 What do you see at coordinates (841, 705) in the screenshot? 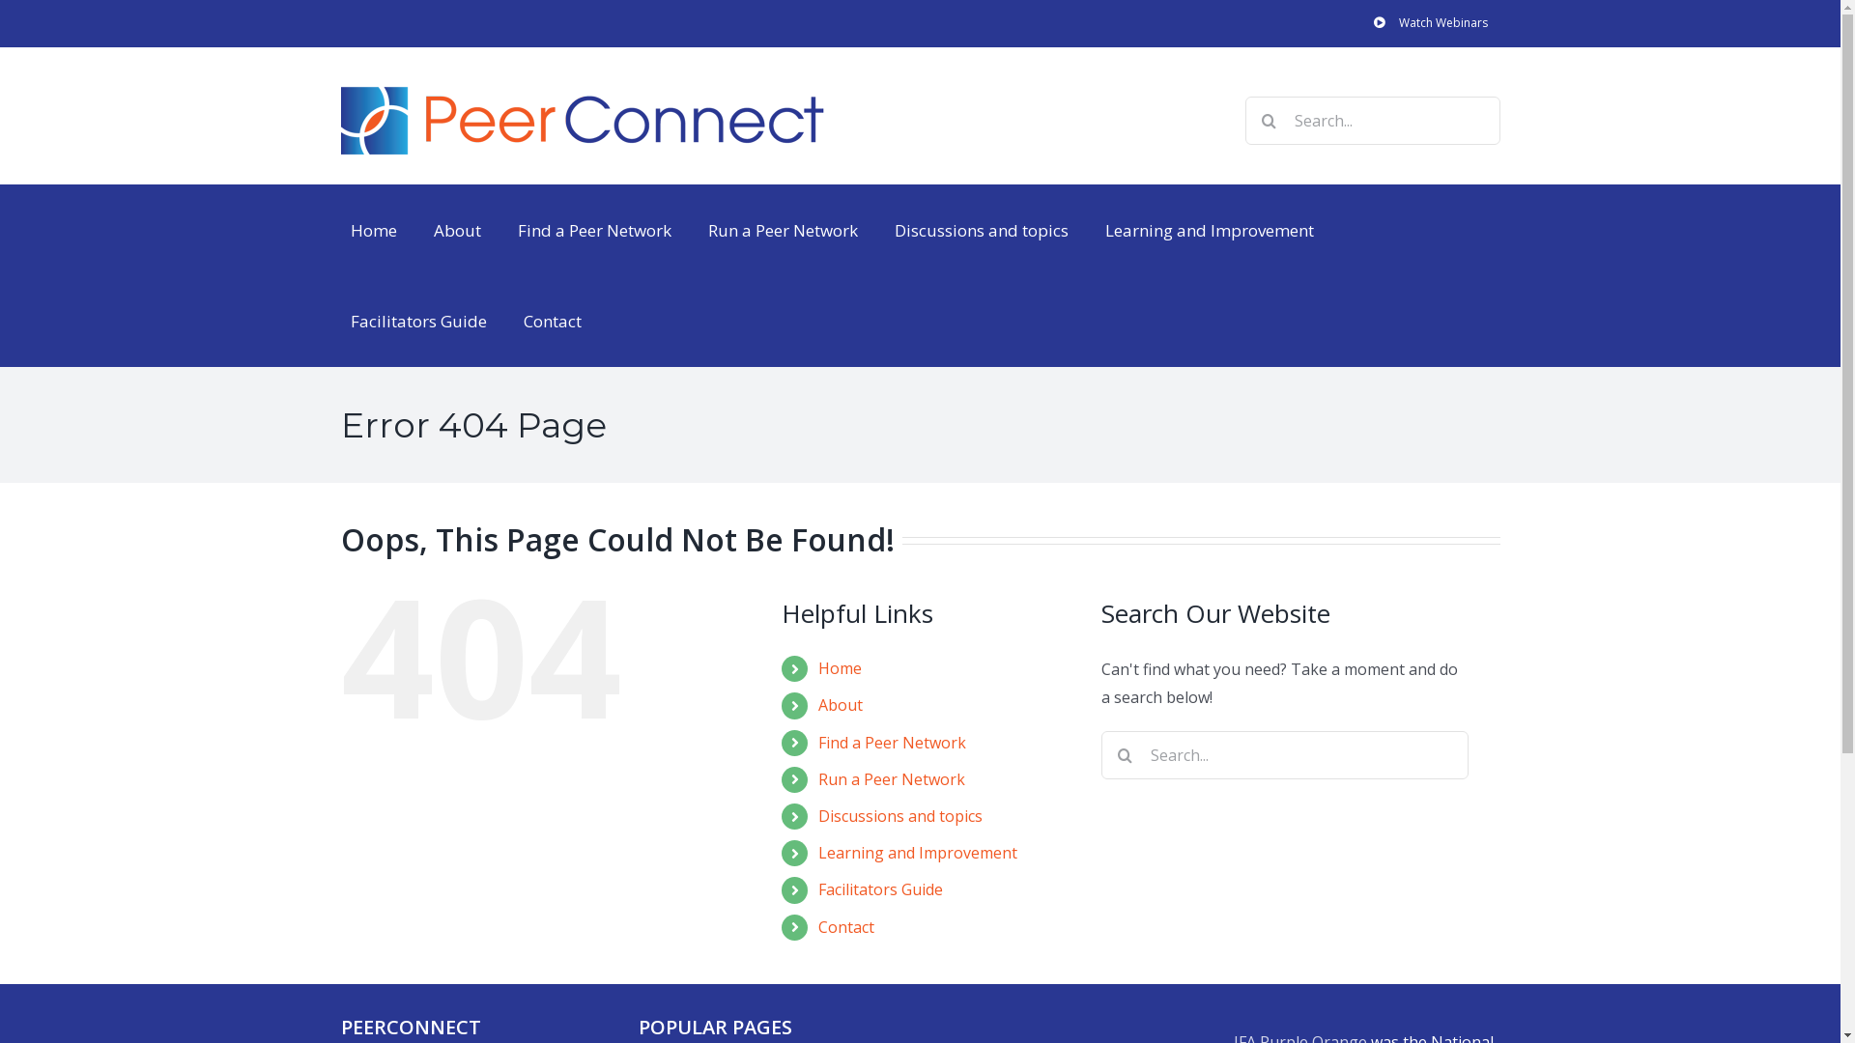
I see `About` at bounding box center [841, 705].